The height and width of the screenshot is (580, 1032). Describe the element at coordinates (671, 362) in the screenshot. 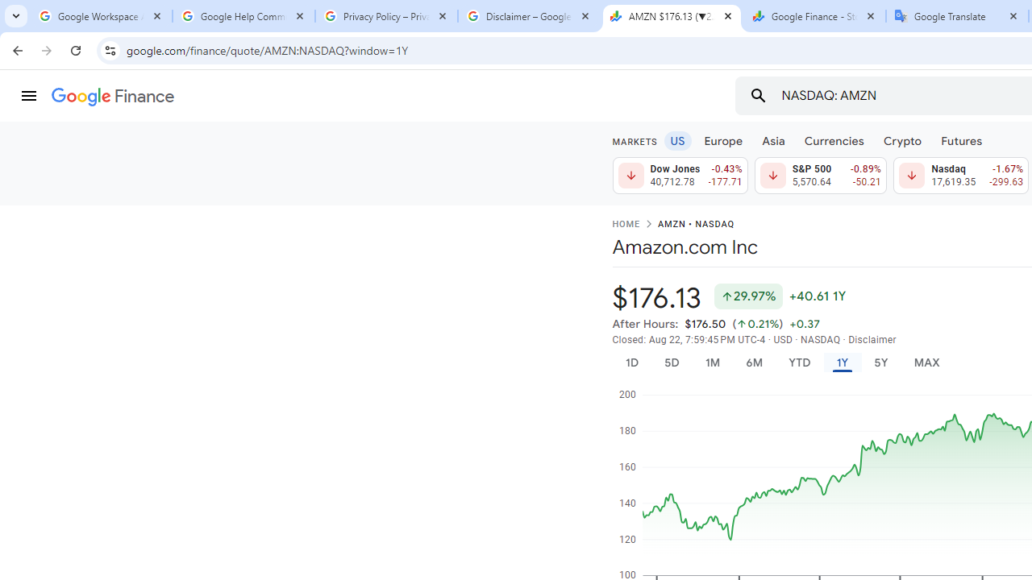

I see `5D` at that location.